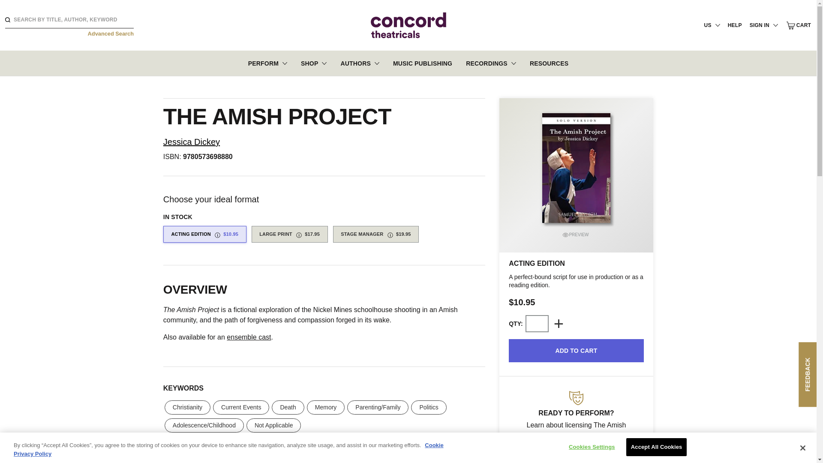 The width and height of the screenshot is (823, 463). What do you see at coordinates (712, 25) in the screenshot?
I see `US` at bounding box center [712, 25].